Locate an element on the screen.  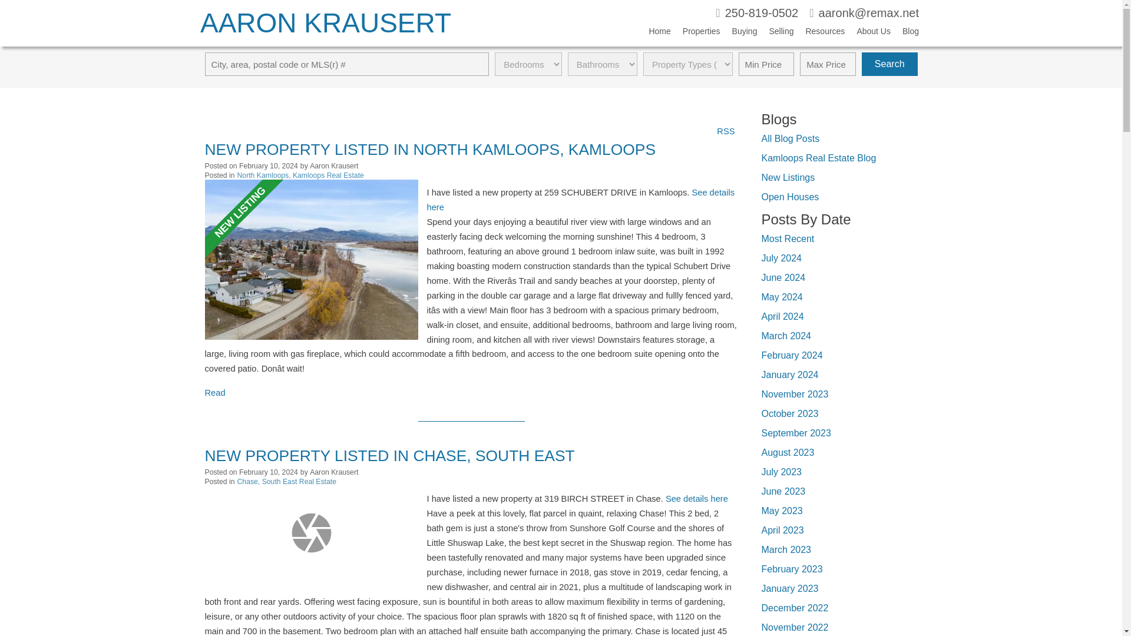
250-819-0502 is located at coordinates (757, 14).